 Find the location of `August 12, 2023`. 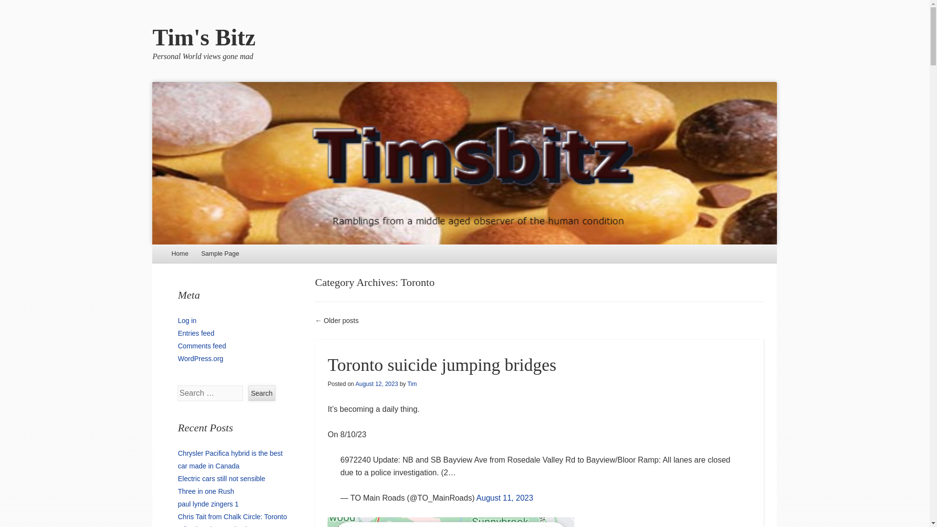

August 12, 2023 is located at coordinates (376, 384).